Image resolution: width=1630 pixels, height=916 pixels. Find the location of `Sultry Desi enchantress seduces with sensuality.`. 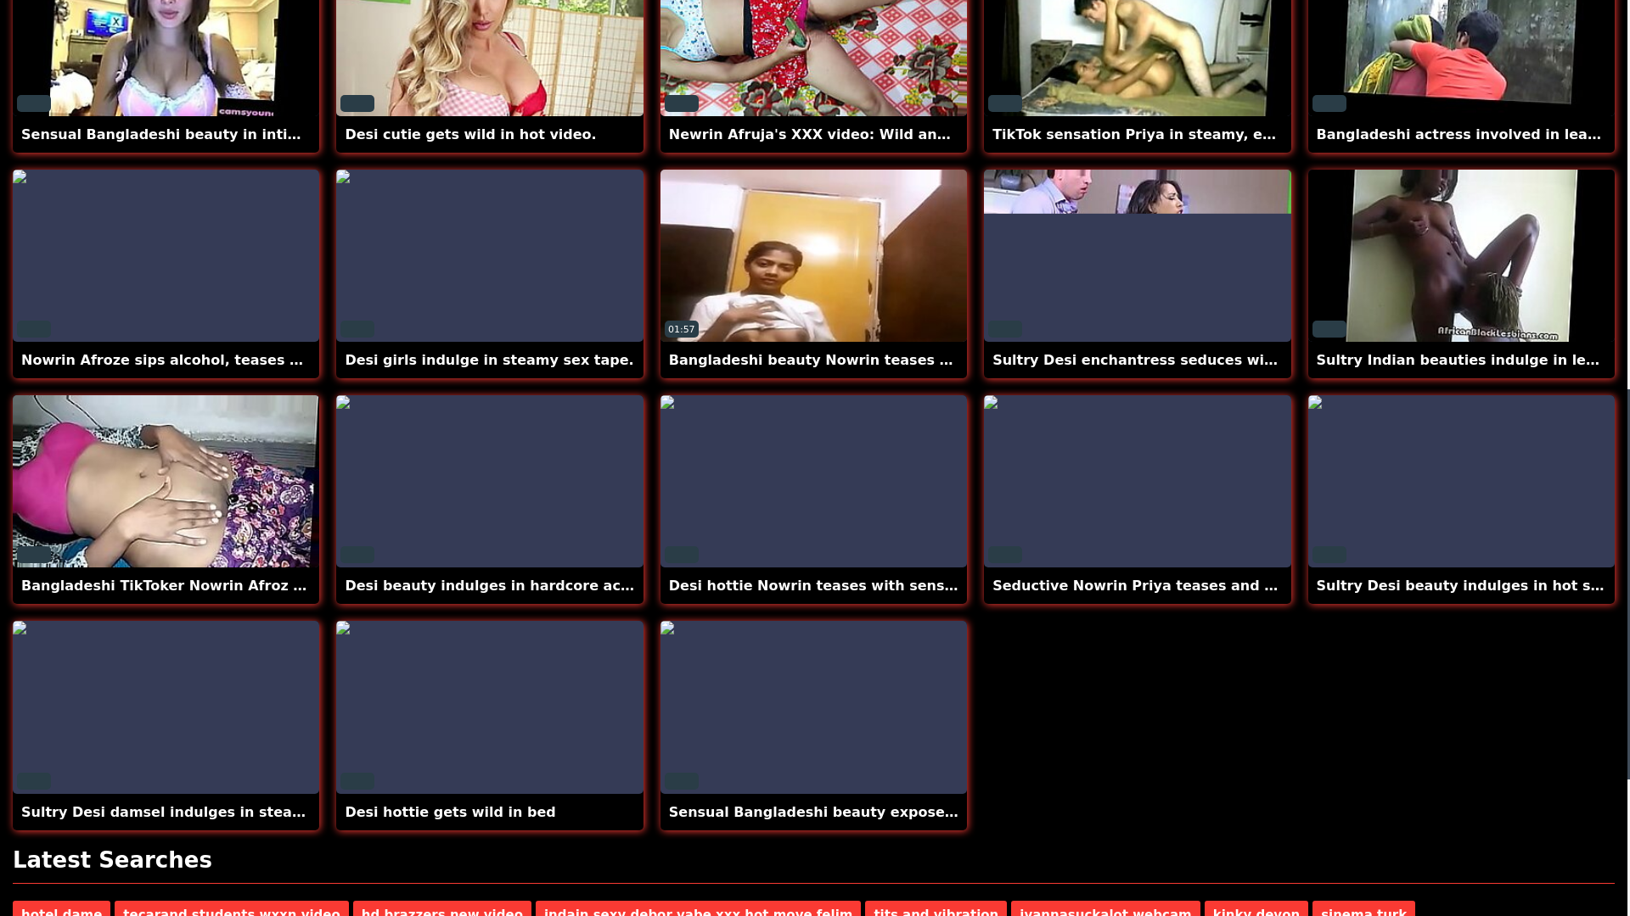

Sultry Desi enchantress seduces with sensuality. is located at coordinates (1180, 360).